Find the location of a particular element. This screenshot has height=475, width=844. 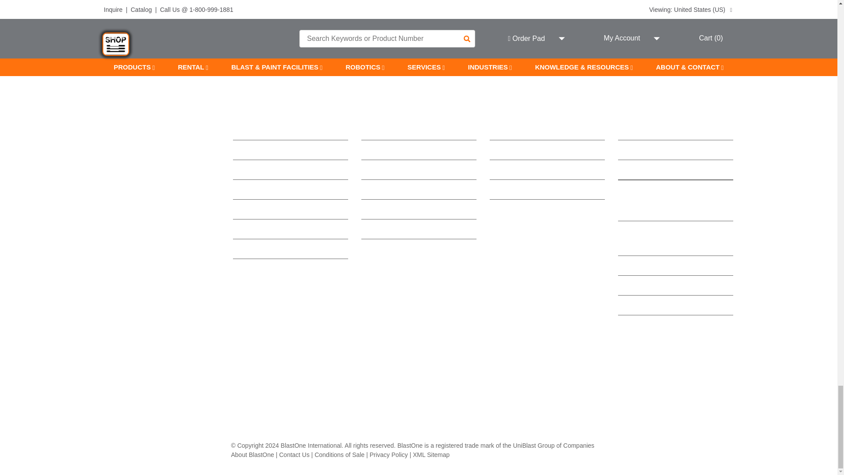

Online form is located at coordinates (677, 7).